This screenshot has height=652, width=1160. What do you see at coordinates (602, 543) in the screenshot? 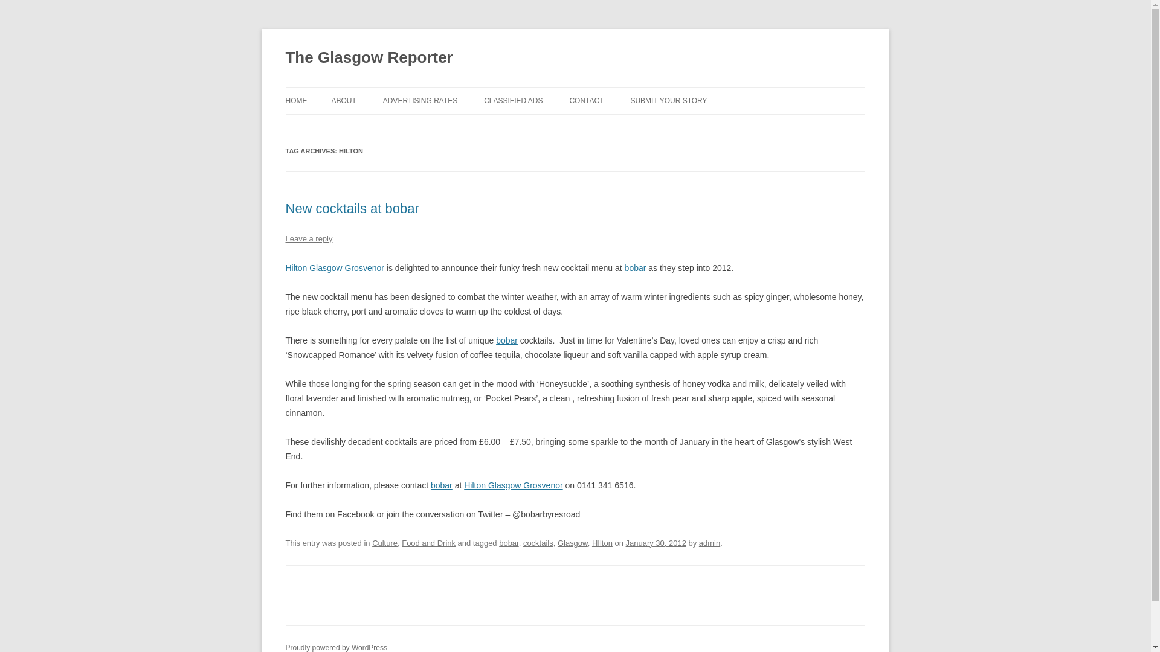
I see `HIlton` at bounding box center [602, 543].